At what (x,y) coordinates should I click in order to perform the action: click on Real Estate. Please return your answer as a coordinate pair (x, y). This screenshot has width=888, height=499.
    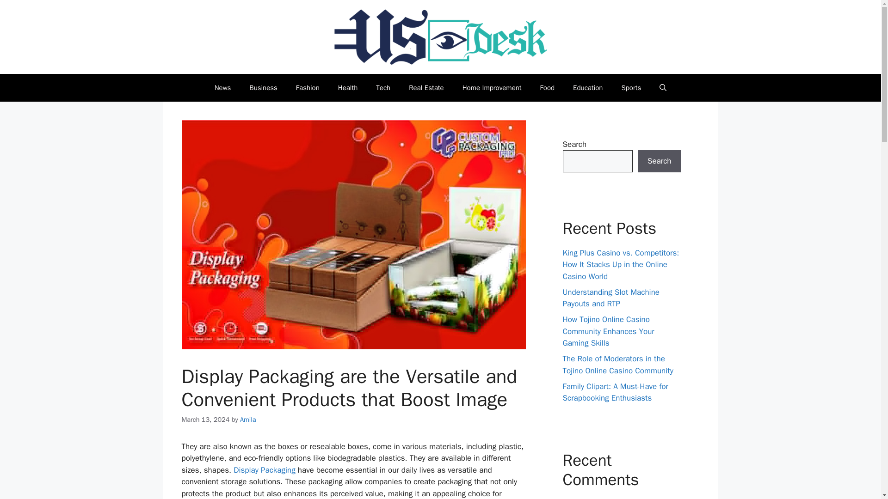
    Looking at the image, I should click on (426, 88).